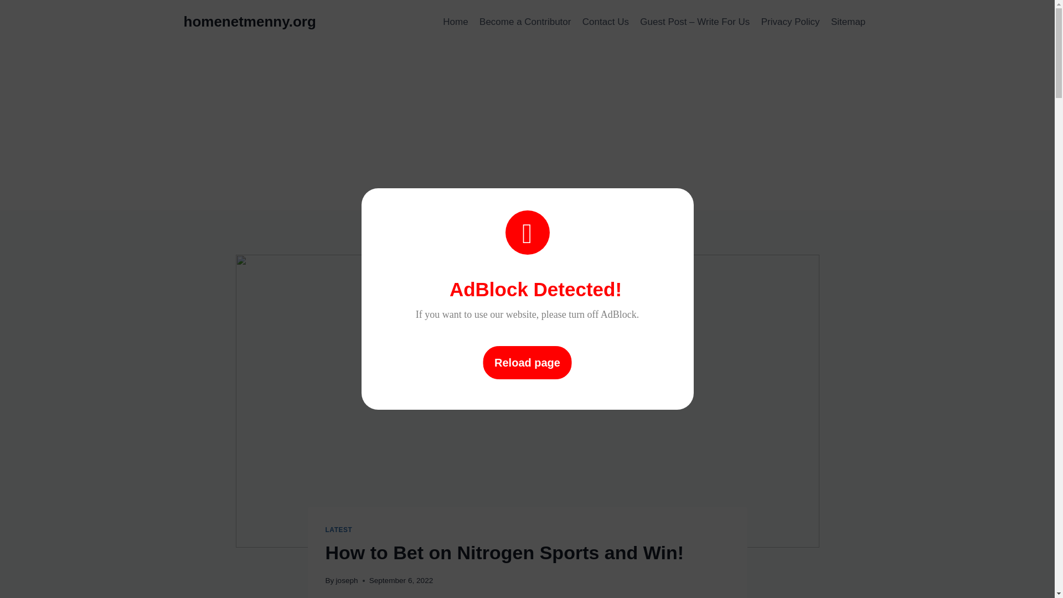 The height and width of the screenshot is (598, 1063). Describe the element at coordinates (791, 22) in the screenshot. I see `Privacy Policy` at that location.